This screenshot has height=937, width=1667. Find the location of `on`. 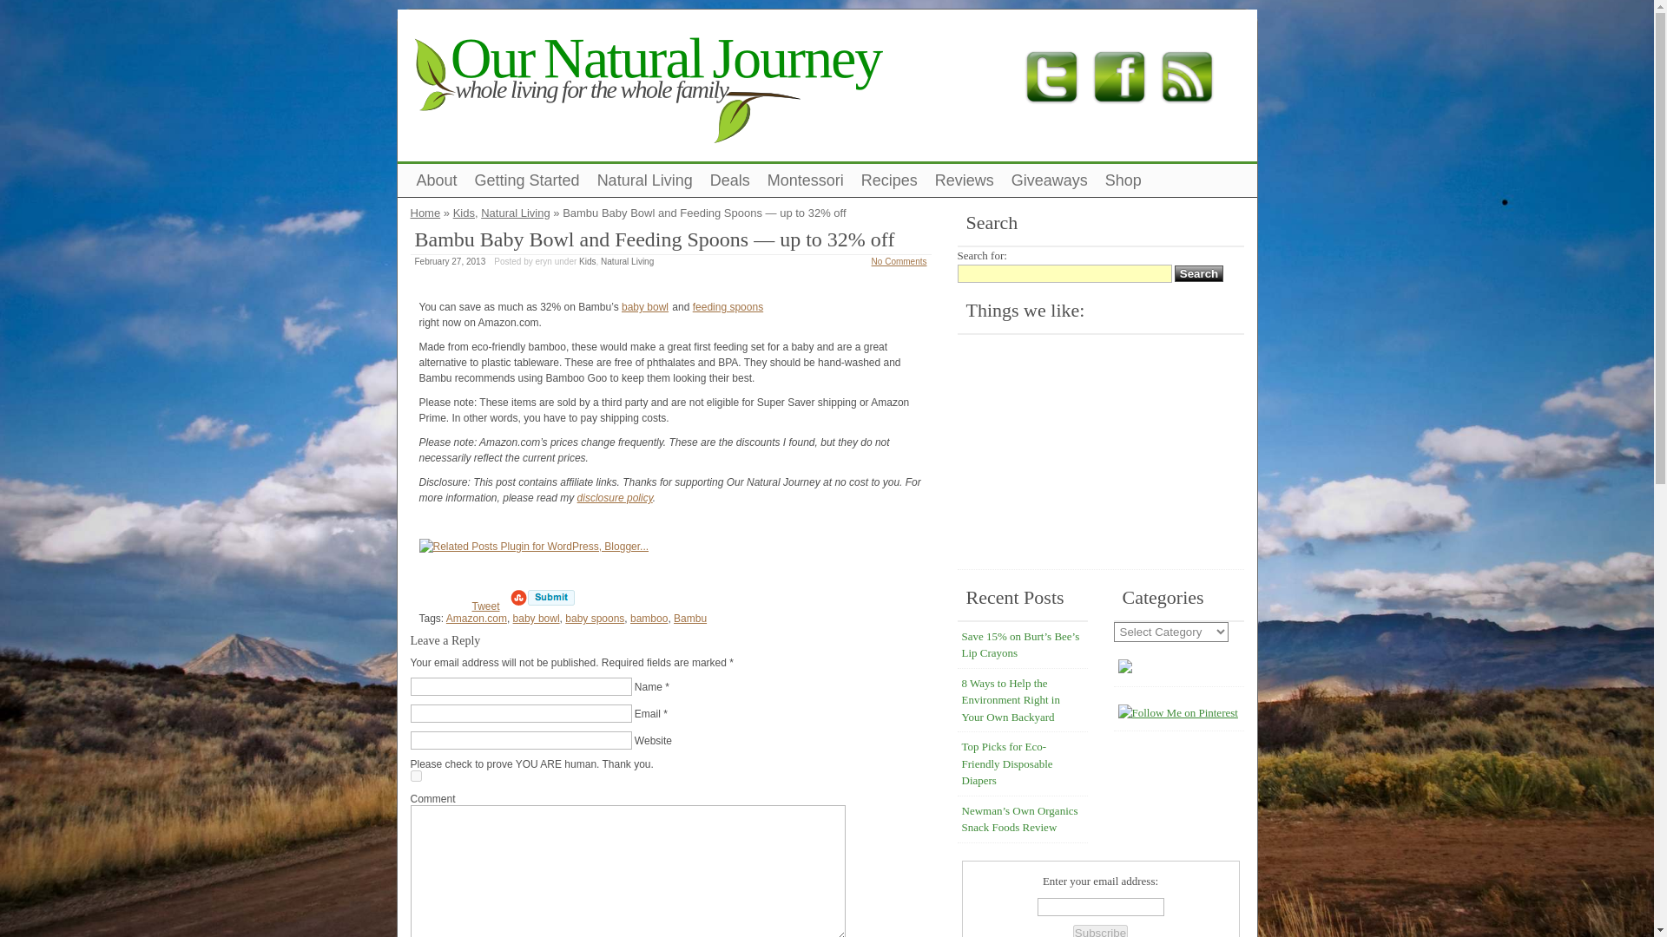

on is located at coordinates (415, 776).